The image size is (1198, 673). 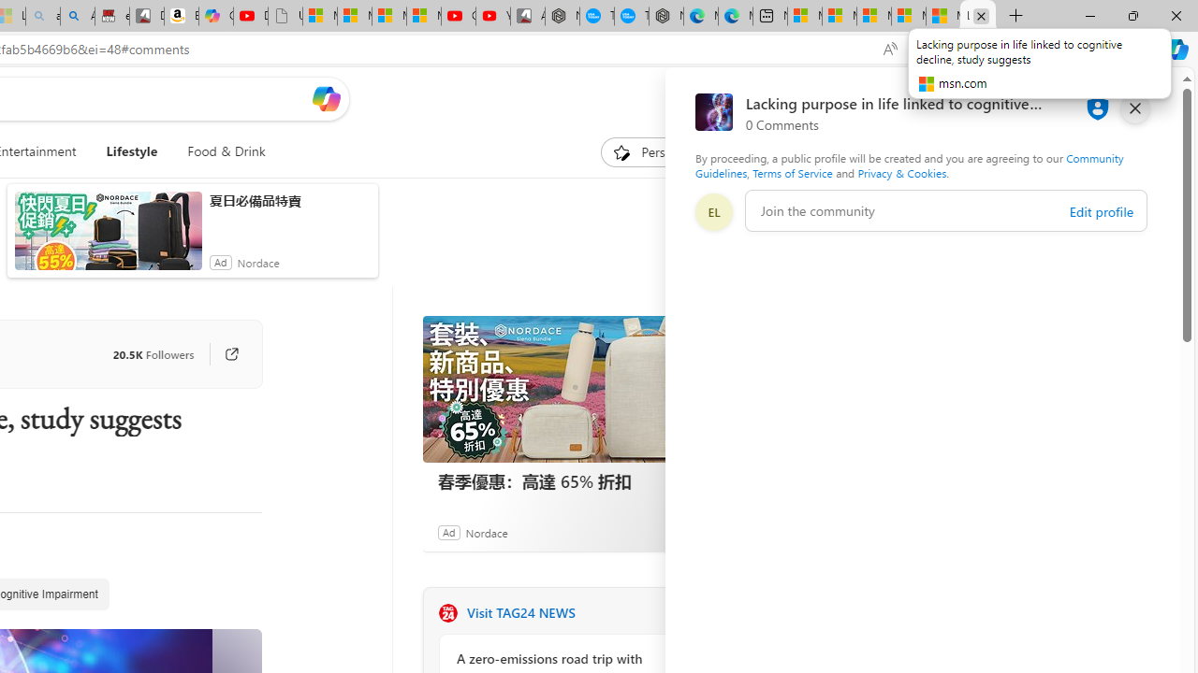 What do you see at coordinates (902, 172) in the screenshot?
I see `Privacy & Cookies` at bounding box center [902, 172].